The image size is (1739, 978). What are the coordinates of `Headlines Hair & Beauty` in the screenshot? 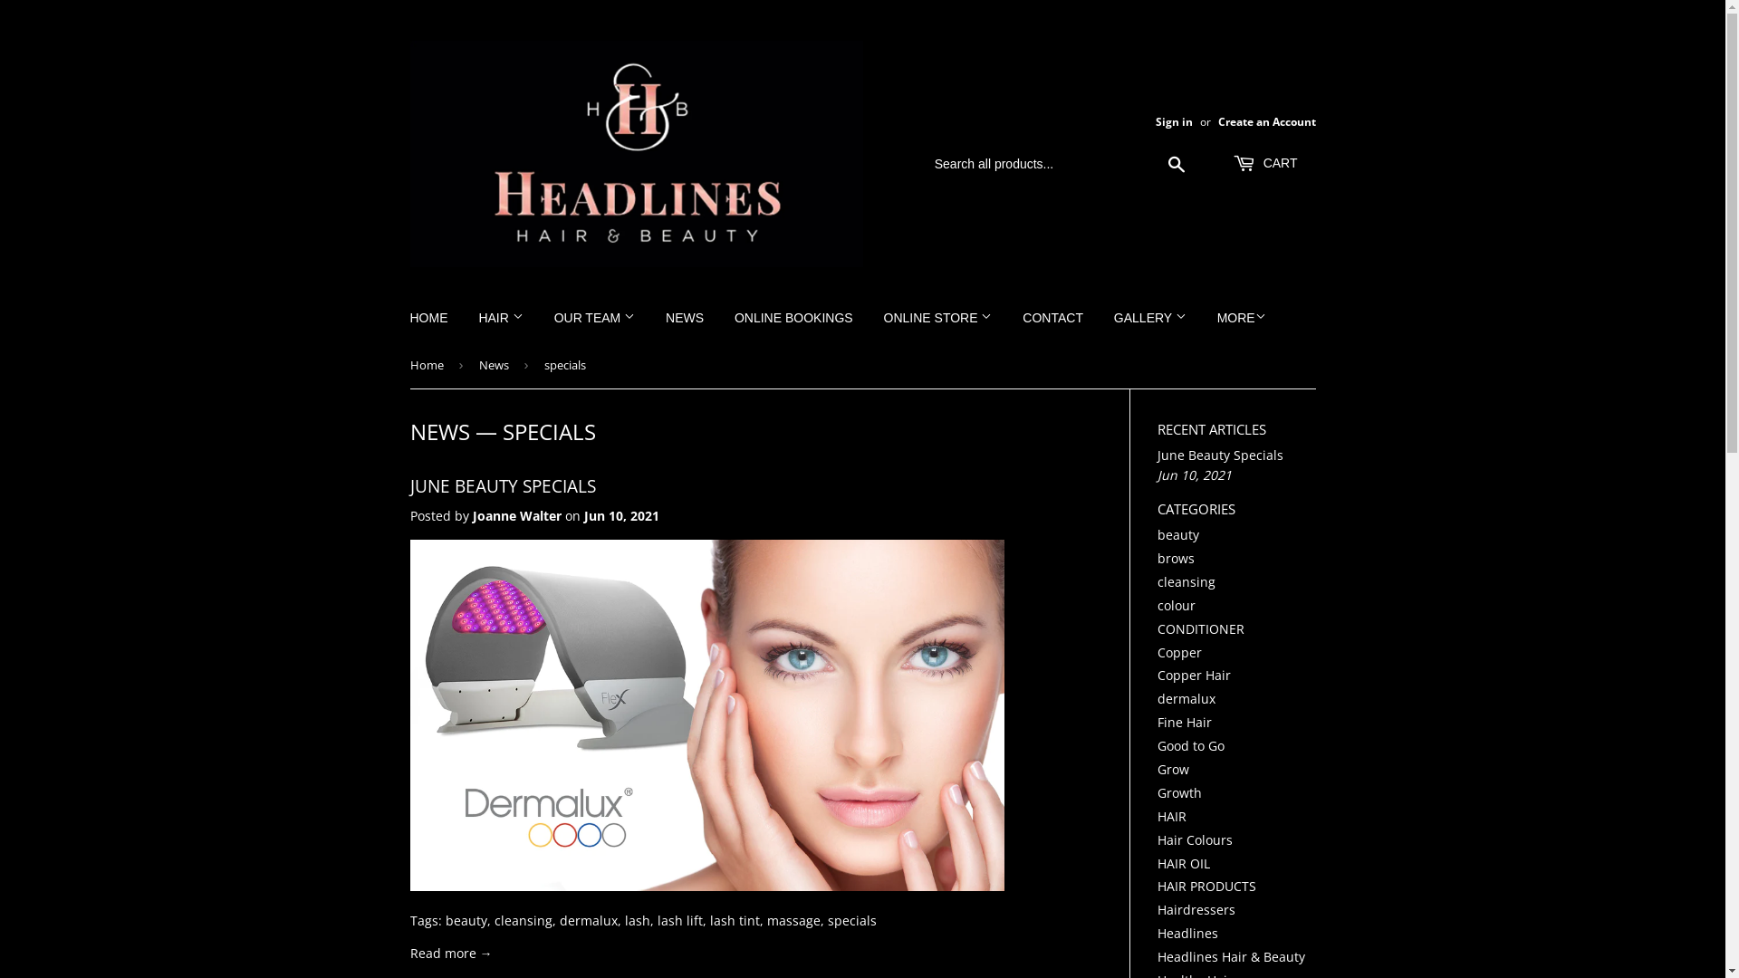 It's located at (1232, 956).